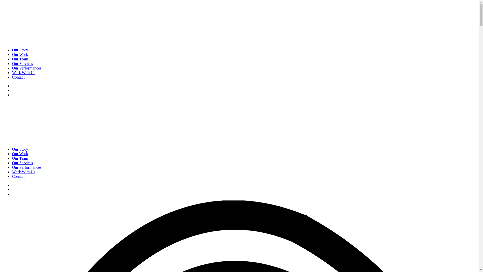  Describe the element at coordinates (23, 163) in the screenshot. I see `Our Services` at that location.